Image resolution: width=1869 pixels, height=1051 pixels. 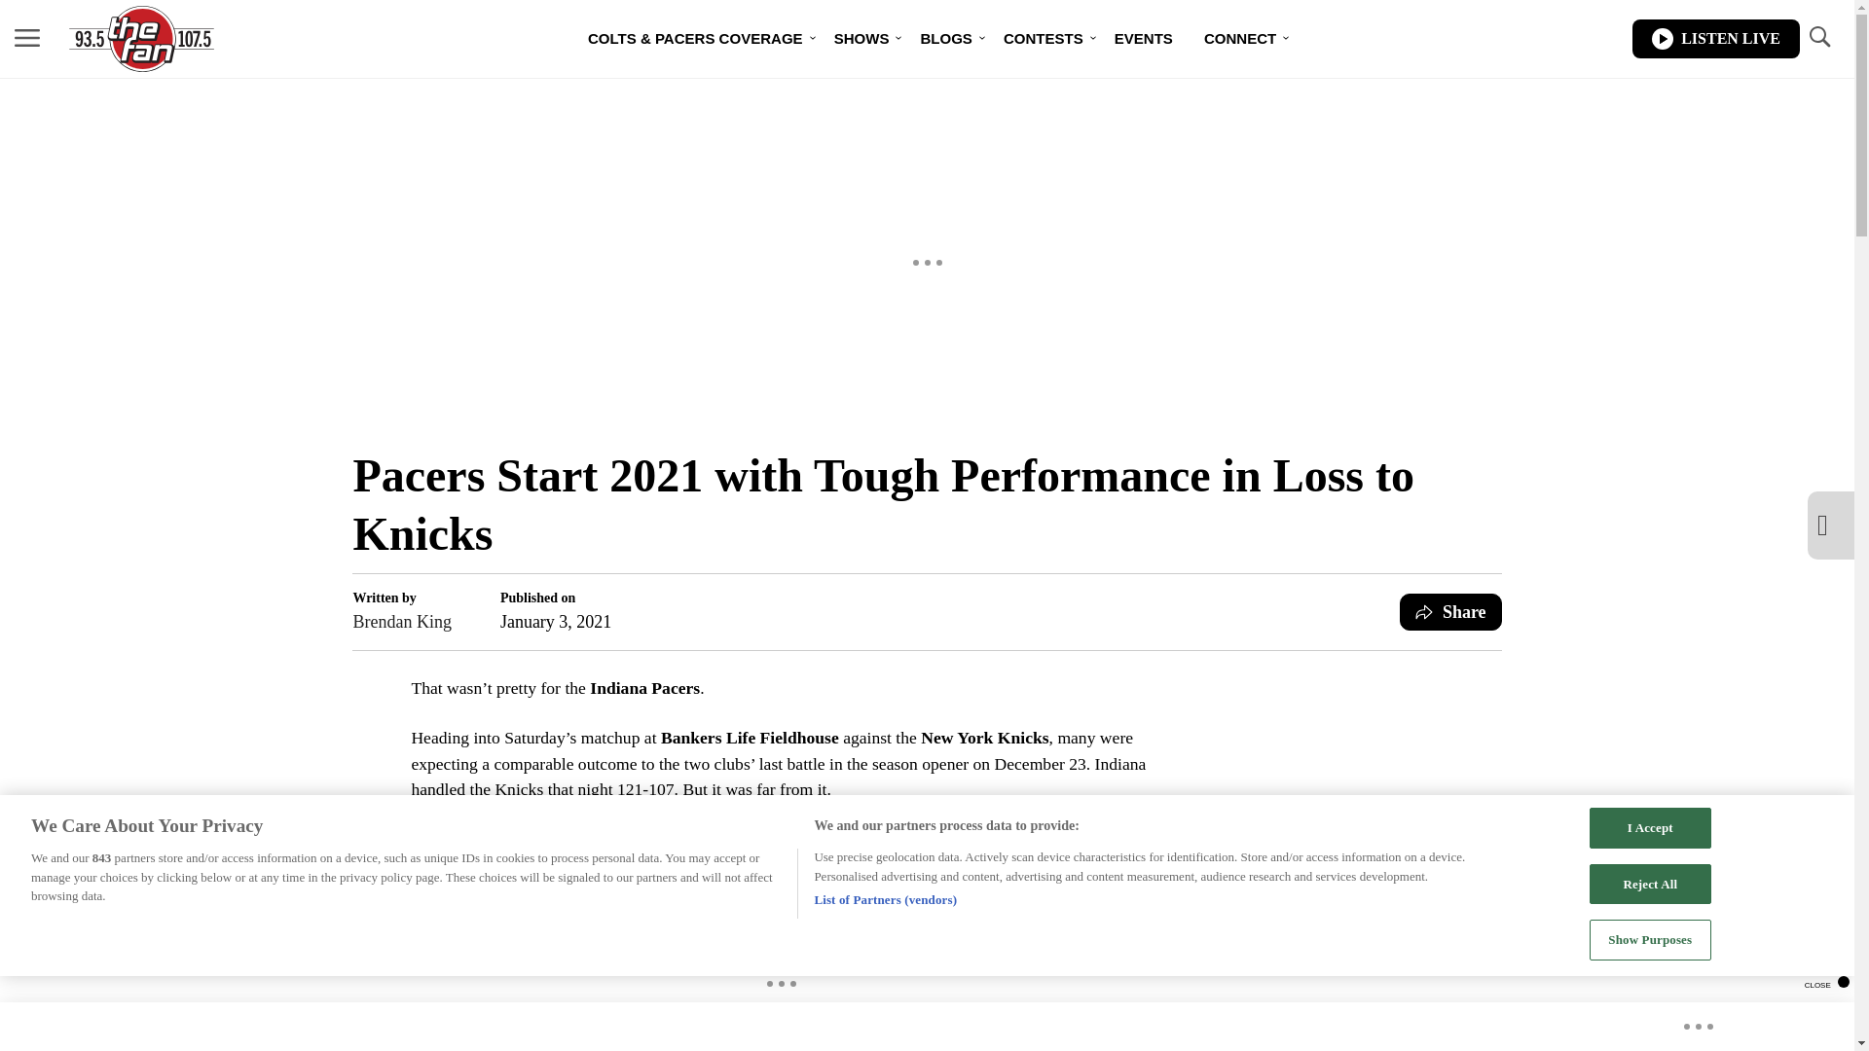 I want to click on MENU, so click(x=27, y=37).